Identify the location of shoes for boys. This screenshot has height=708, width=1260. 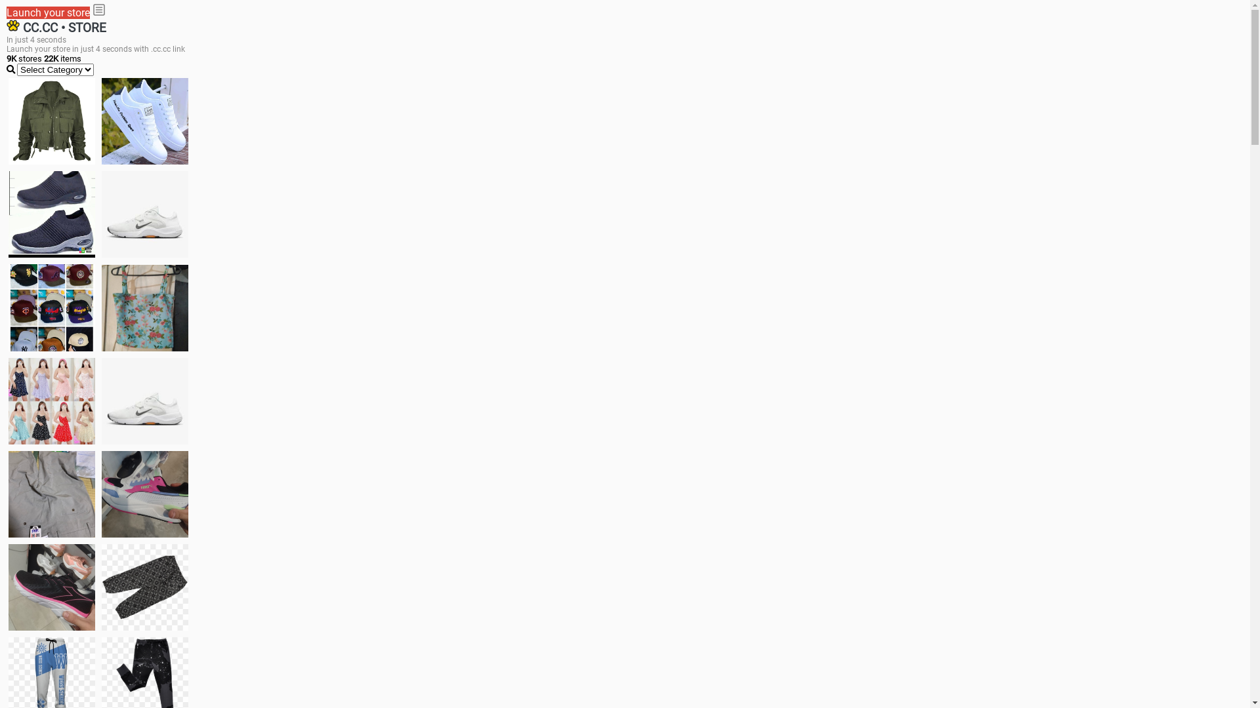
(52, 214).